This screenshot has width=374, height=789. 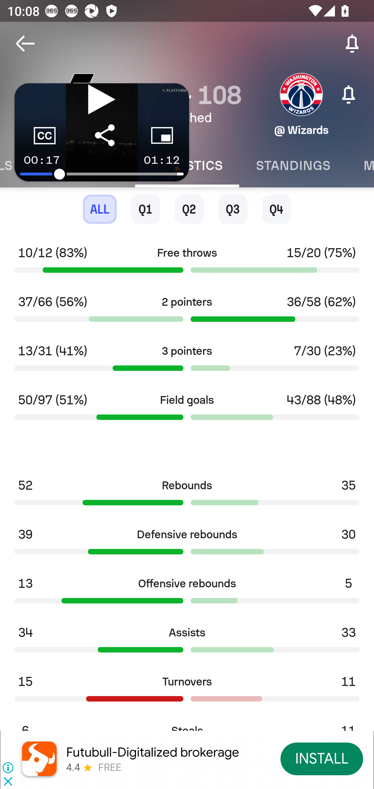 I want to click on Futubull-Digitalized brokerage, so click(x=152, y=752).